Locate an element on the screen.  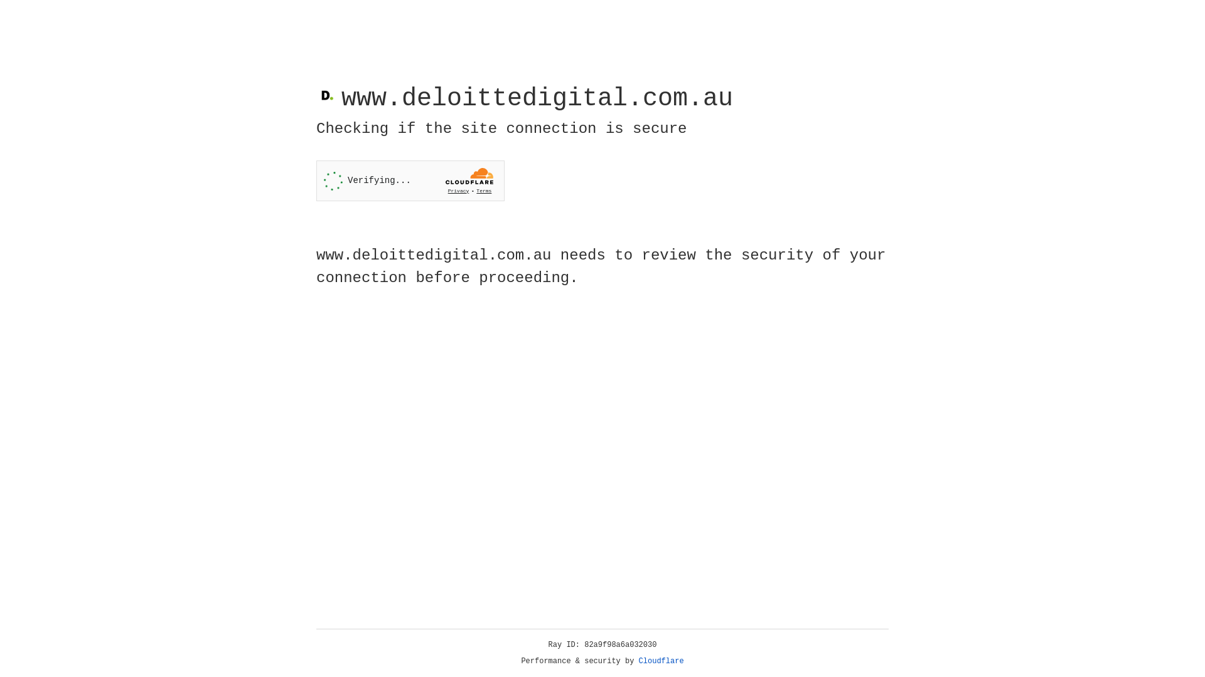
Cloudflare is located at coordinates (661, 661).